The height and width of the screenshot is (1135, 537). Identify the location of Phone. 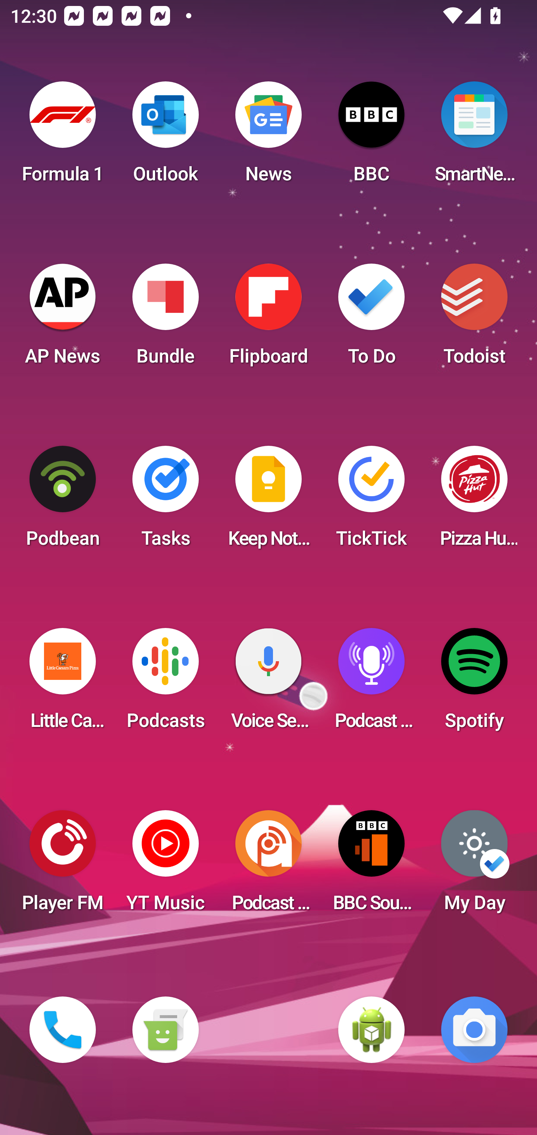
(63, 1030).